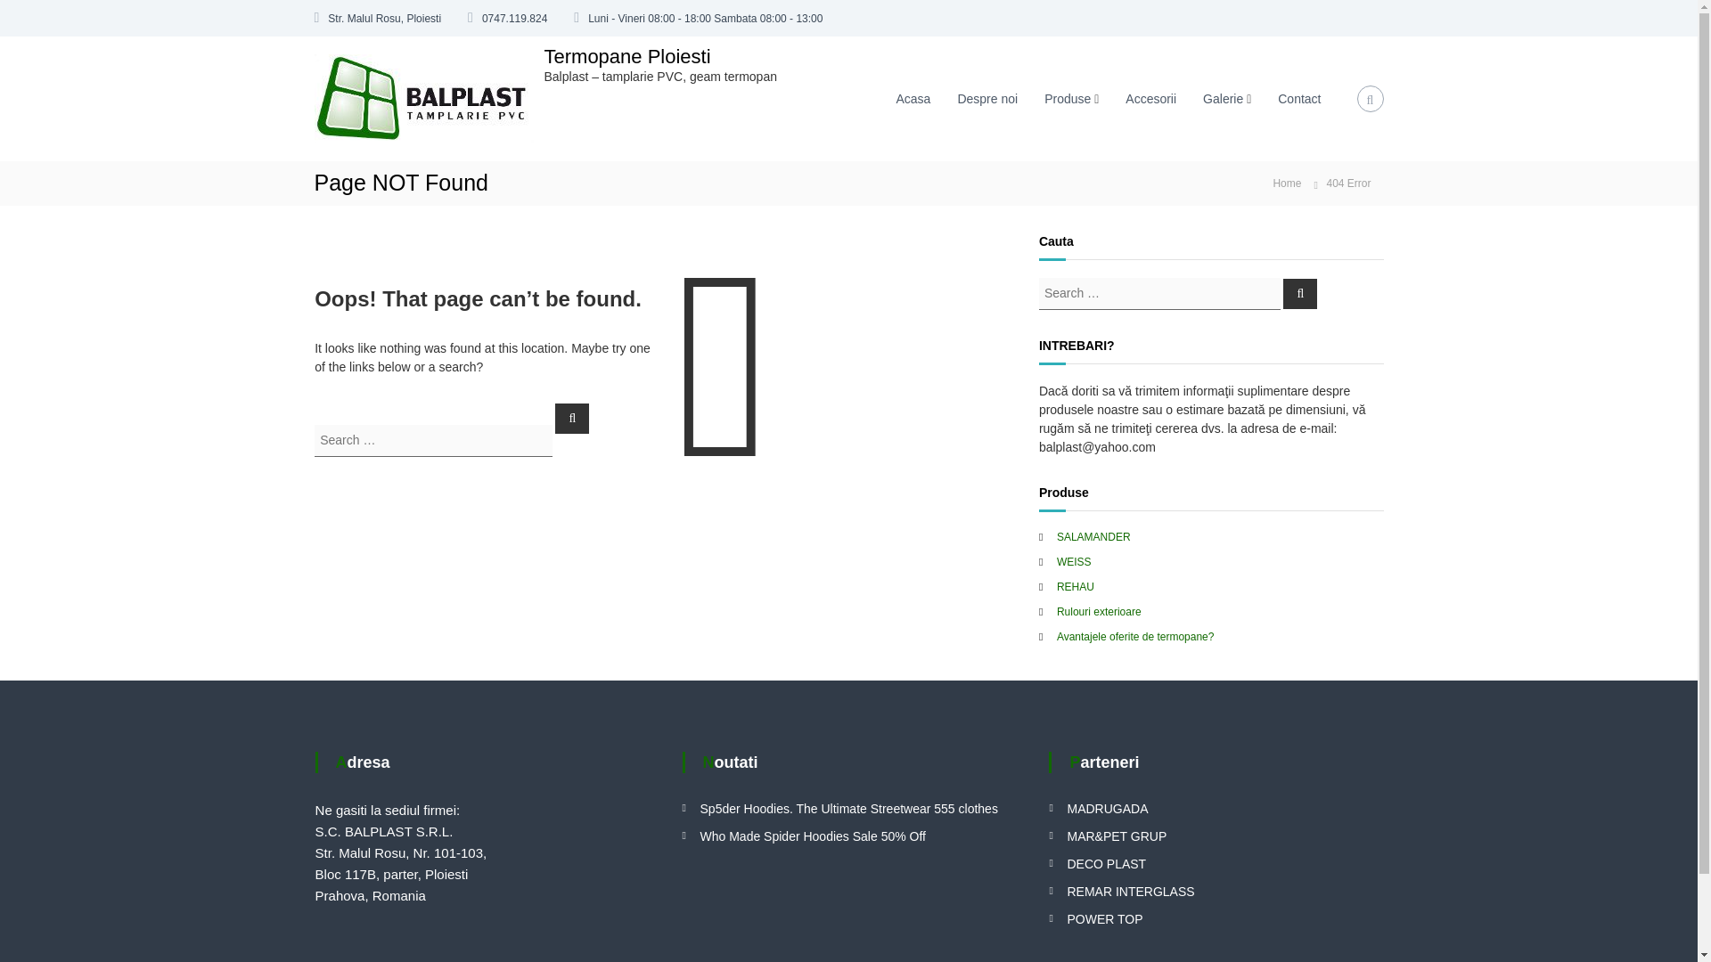 The image size is (1711, 962). Describe the element at coordinates (1135, 637) in the screenshot. I see `Avantajele oferite de termopane?` at that location.